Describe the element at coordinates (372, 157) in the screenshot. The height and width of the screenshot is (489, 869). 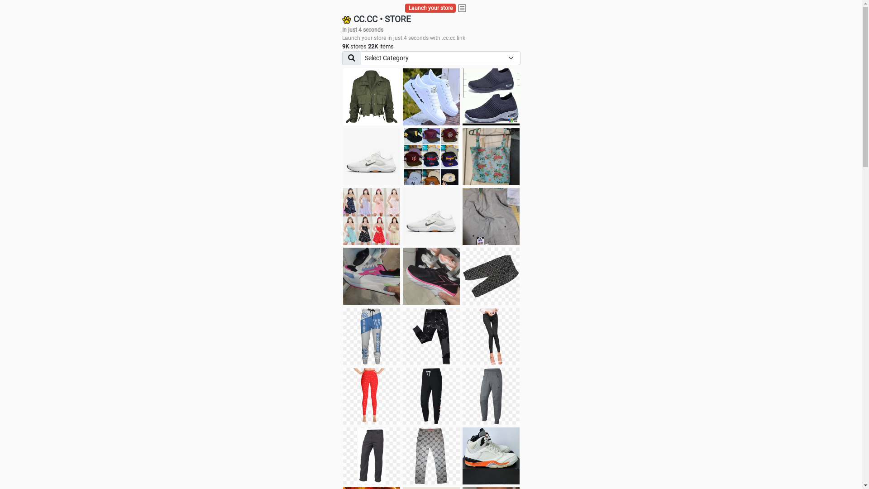
I see `Shoes for boys` at that location.